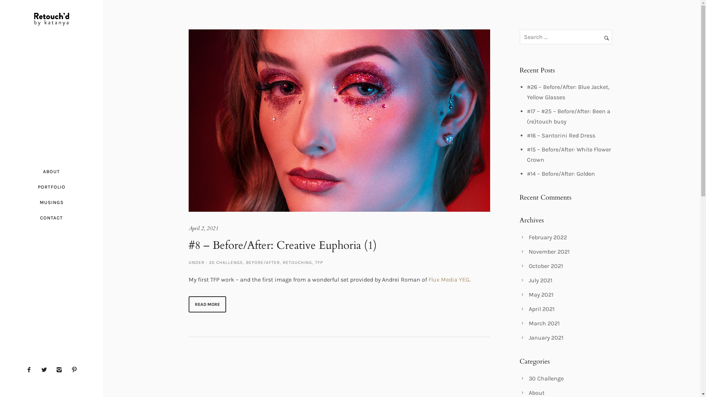  What do you see at coordinates (546, 266) in the screenshot?
I see `October 2021` at bounding box center [546, 266].